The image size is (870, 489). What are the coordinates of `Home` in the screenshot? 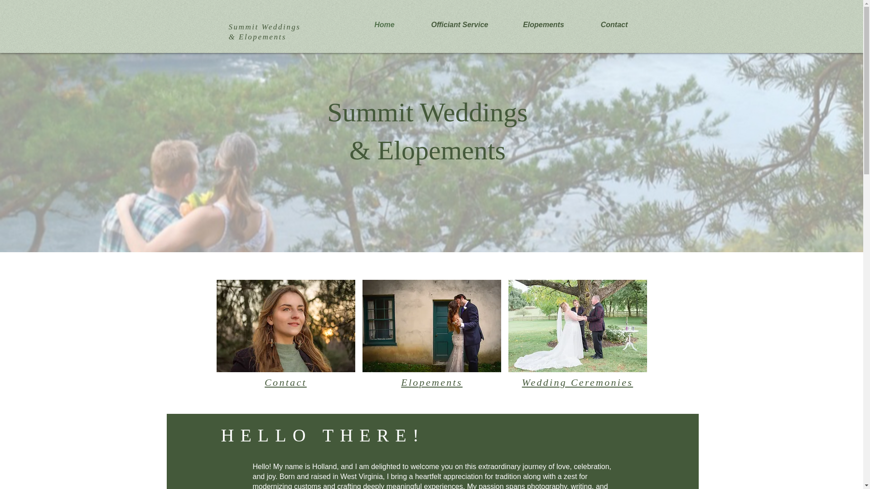 It's located at (384, 24).